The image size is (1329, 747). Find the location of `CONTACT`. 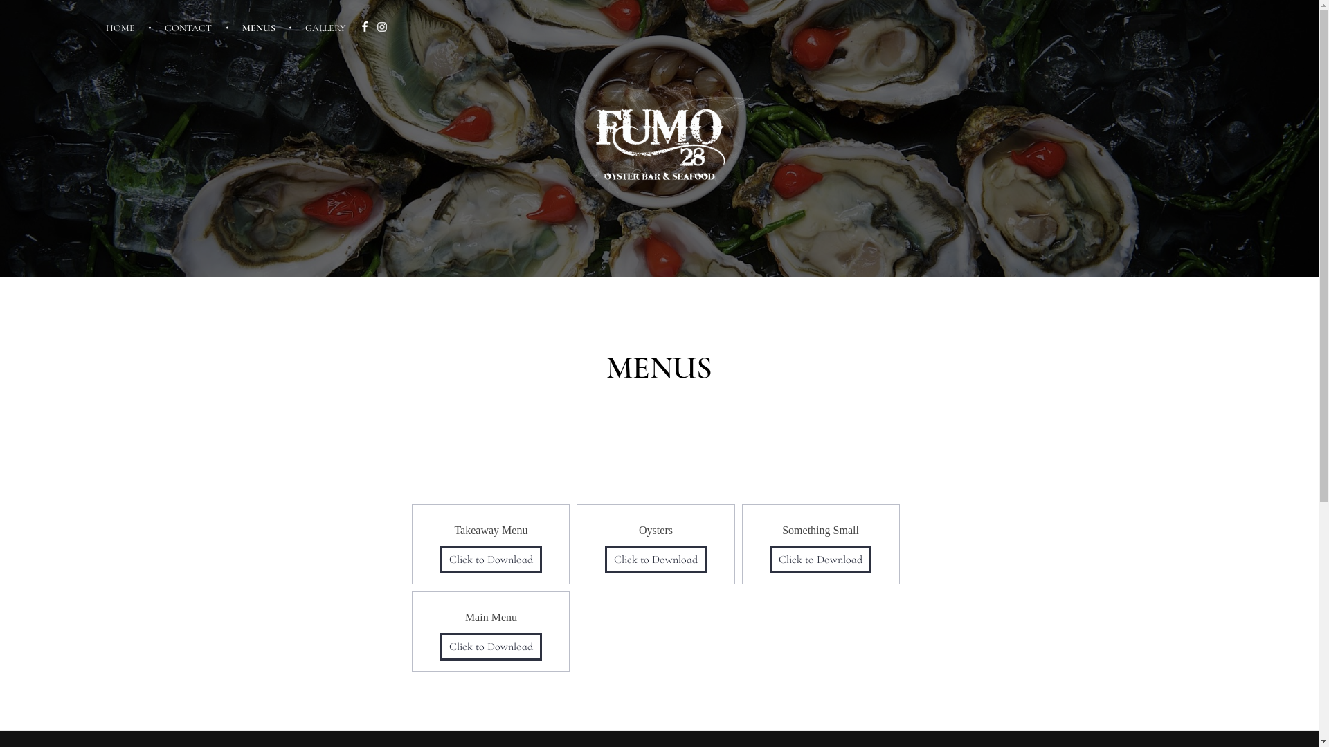

CONTACT is located at coordinates (191, 28).